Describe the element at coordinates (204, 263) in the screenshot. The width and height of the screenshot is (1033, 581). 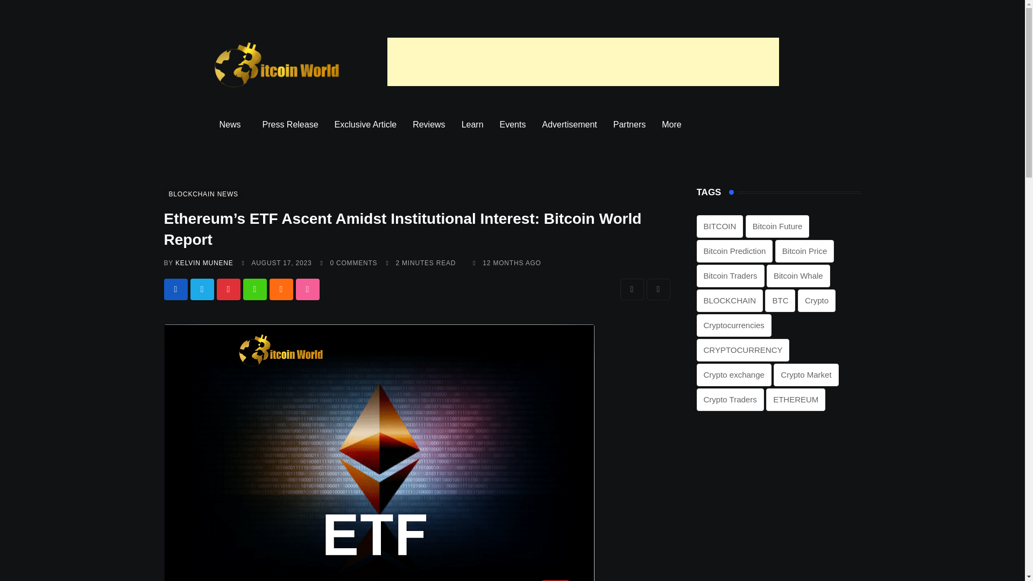
I see `Posts by Kelvin Munene` at that location.